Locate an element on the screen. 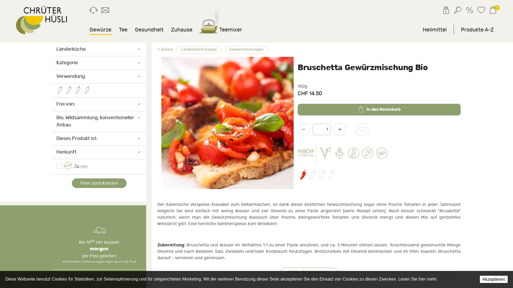 The width and height of the screenshot is (513, 288). Produkte A-Z is located at coordinates (477, 30).